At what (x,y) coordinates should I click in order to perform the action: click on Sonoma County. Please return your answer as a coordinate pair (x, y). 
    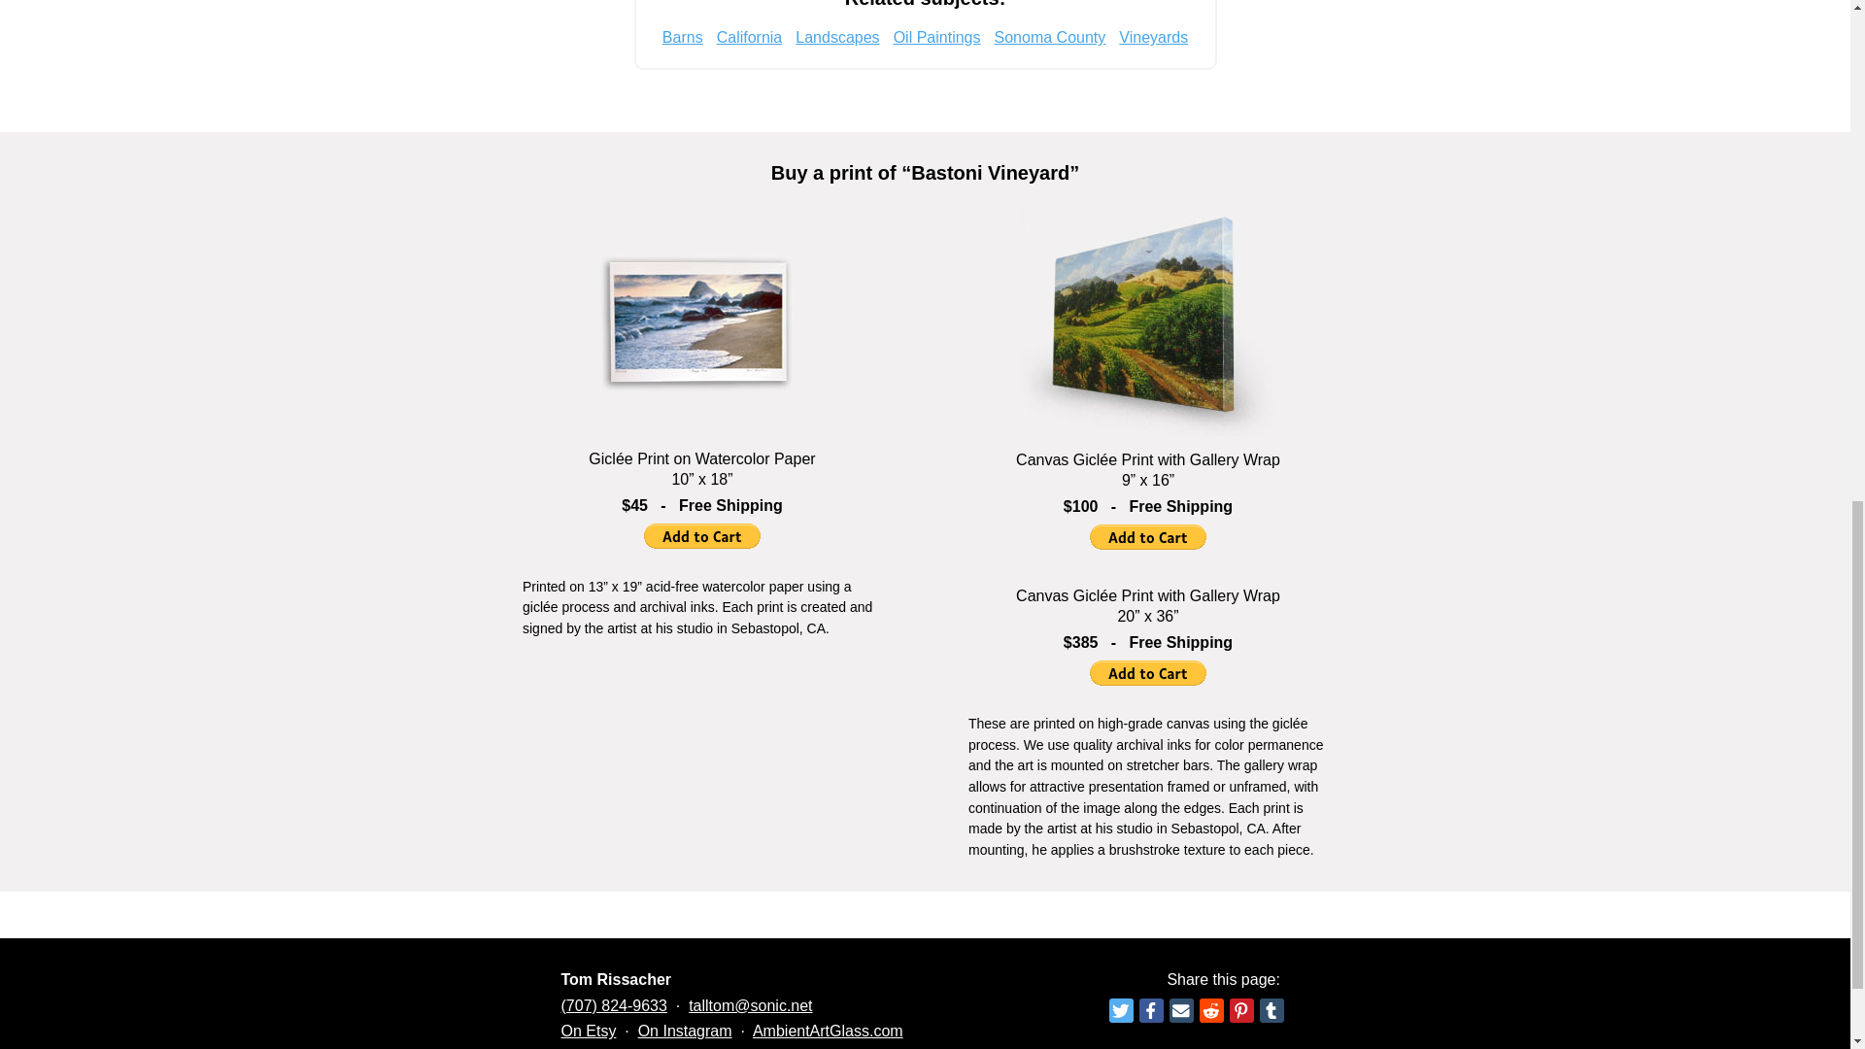
    Looking at the image, I should click on (1049, 37).